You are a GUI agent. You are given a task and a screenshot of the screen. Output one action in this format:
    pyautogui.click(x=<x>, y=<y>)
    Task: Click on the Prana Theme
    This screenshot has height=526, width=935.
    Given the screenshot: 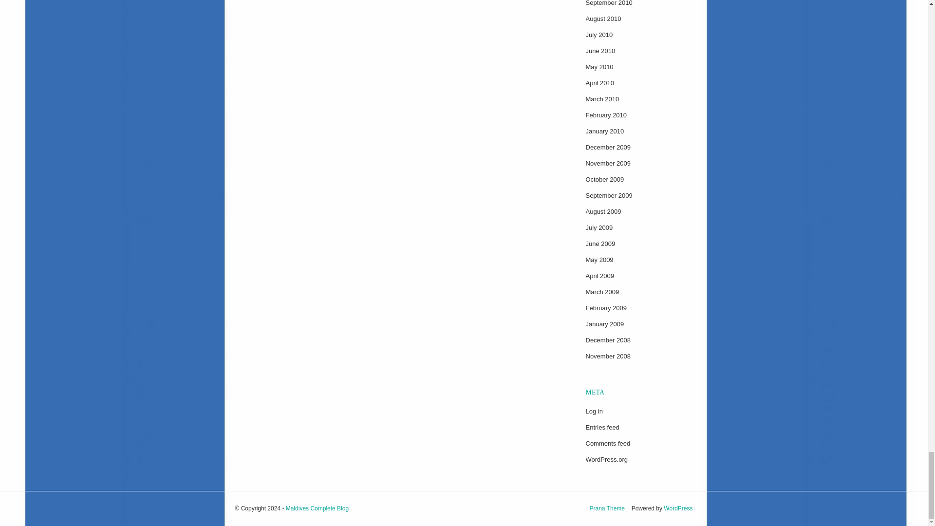 What is the action you would take?
    pyautogui.click(x=607, y=508)
    